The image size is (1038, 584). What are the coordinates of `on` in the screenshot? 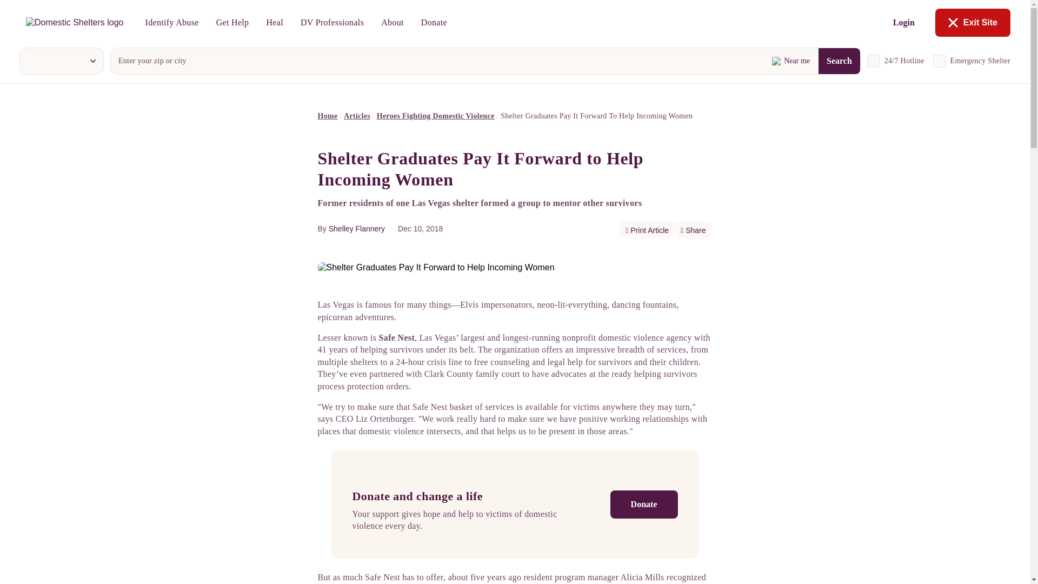 It's located at (940, 61).